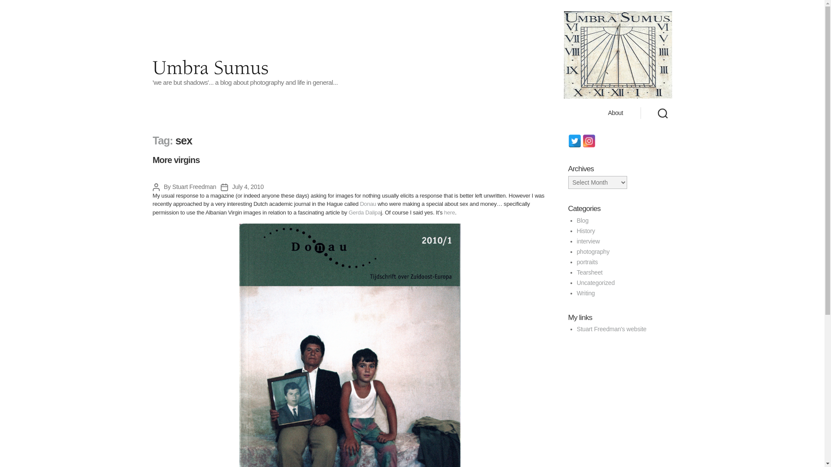  What do you see at coordinates (588, 241) in the screenshot?
I see `interview` at bounding box center [588, 241].